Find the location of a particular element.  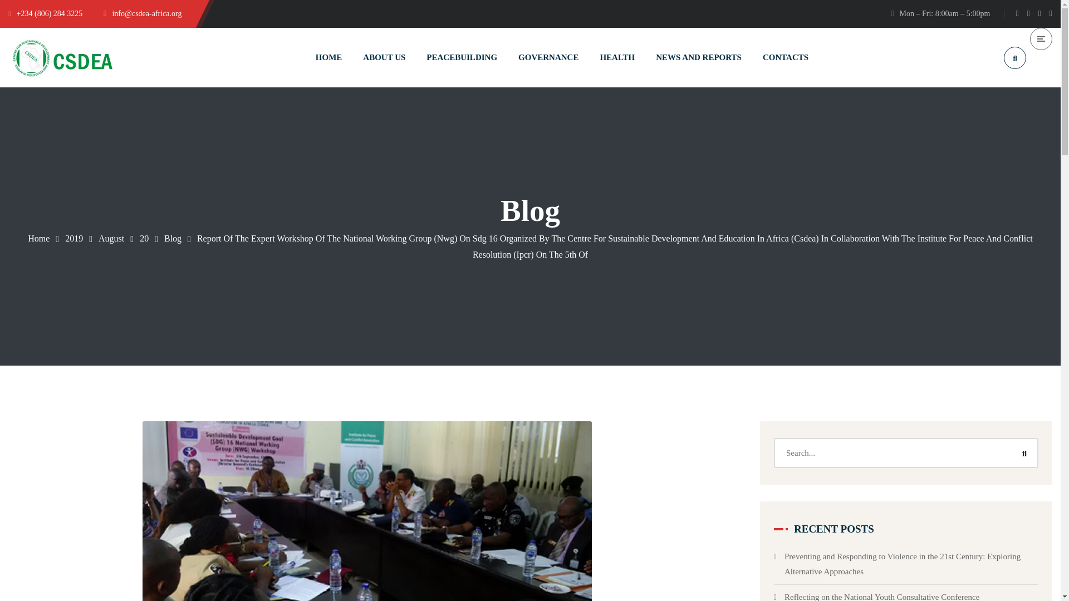

Home is located at coordinates (38, 238).